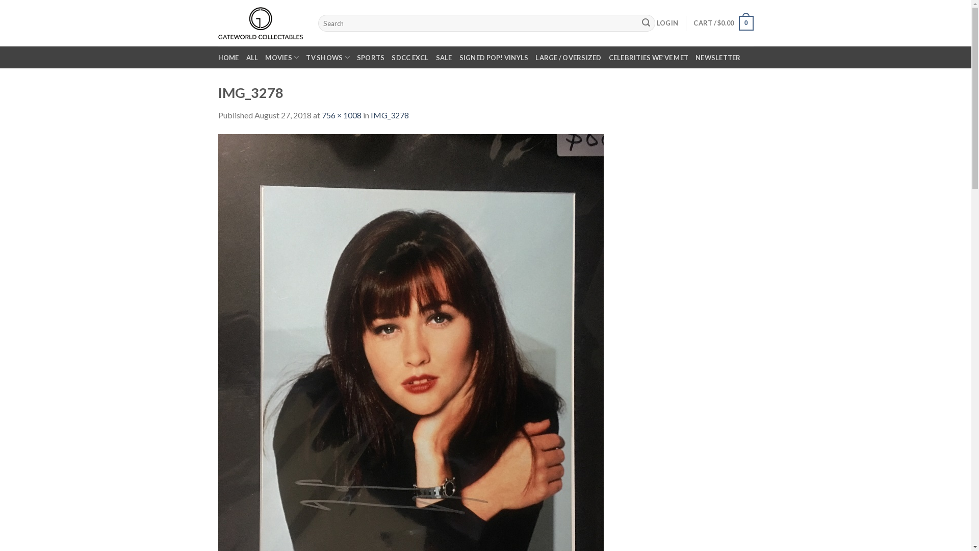 This screenshot has height=551, width=979. I want to click on LOGIN, so click(667, 23).